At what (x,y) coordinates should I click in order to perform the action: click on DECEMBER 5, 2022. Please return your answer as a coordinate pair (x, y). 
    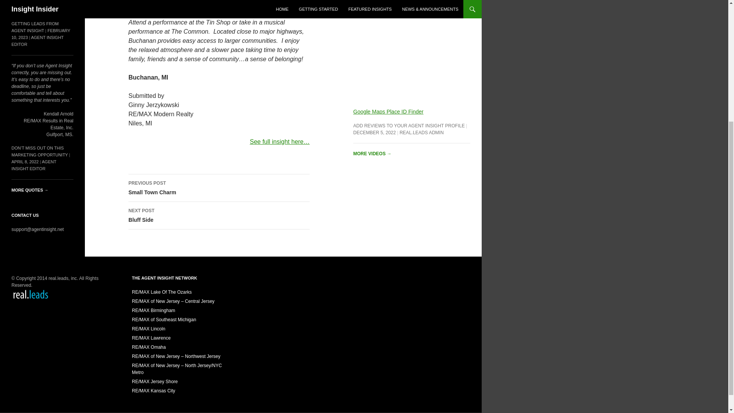
    Looking at the image, I should click on (219, 188).